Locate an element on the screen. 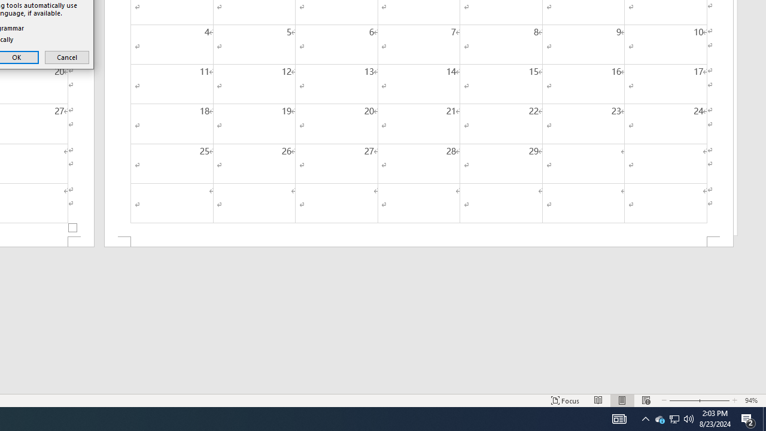 The width and height of the screenshot is (766, 431). Notification Chevron is located at coordinates (67, 57).